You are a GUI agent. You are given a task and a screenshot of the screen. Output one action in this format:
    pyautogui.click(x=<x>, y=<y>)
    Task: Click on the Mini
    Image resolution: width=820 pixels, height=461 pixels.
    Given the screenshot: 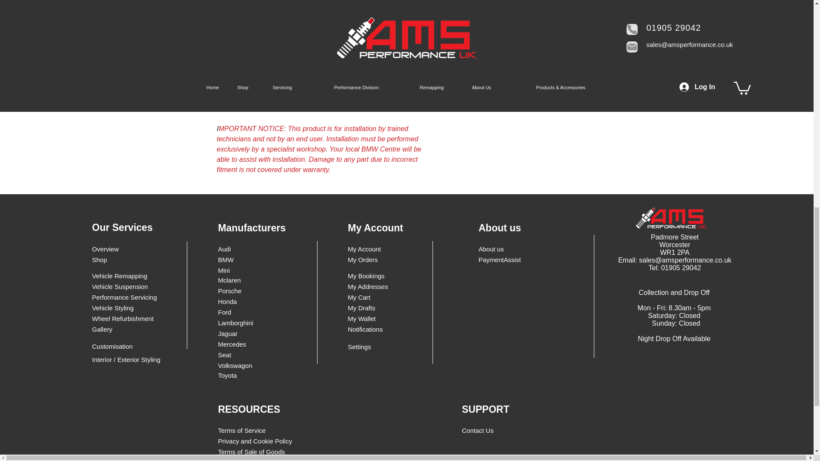 What is the action you would take?
    pyautogui.click(x=243, y=270)
    